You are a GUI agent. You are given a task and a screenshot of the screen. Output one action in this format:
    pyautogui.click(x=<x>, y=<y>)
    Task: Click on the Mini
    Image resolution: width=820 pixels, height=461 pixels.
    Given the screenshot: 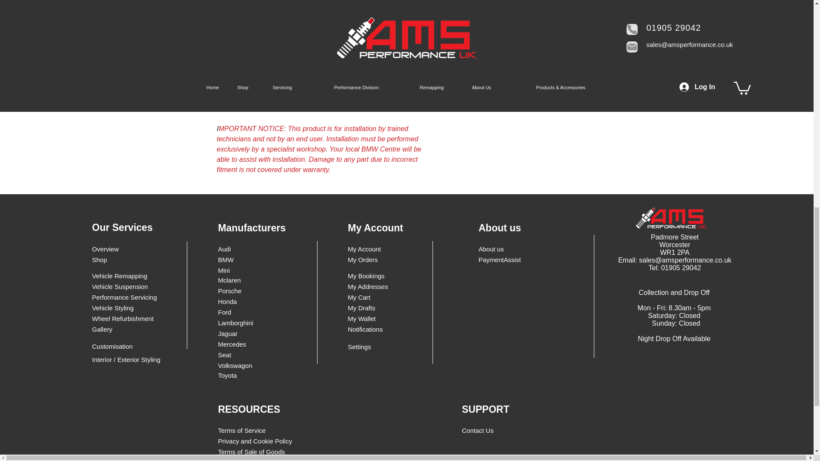 What is the action you would take?
    pyautogui.click(x=243, y=270)
    